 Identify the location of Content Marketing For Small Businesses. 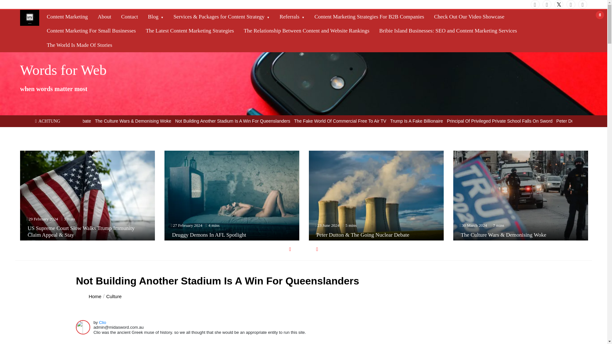
(91, 31).